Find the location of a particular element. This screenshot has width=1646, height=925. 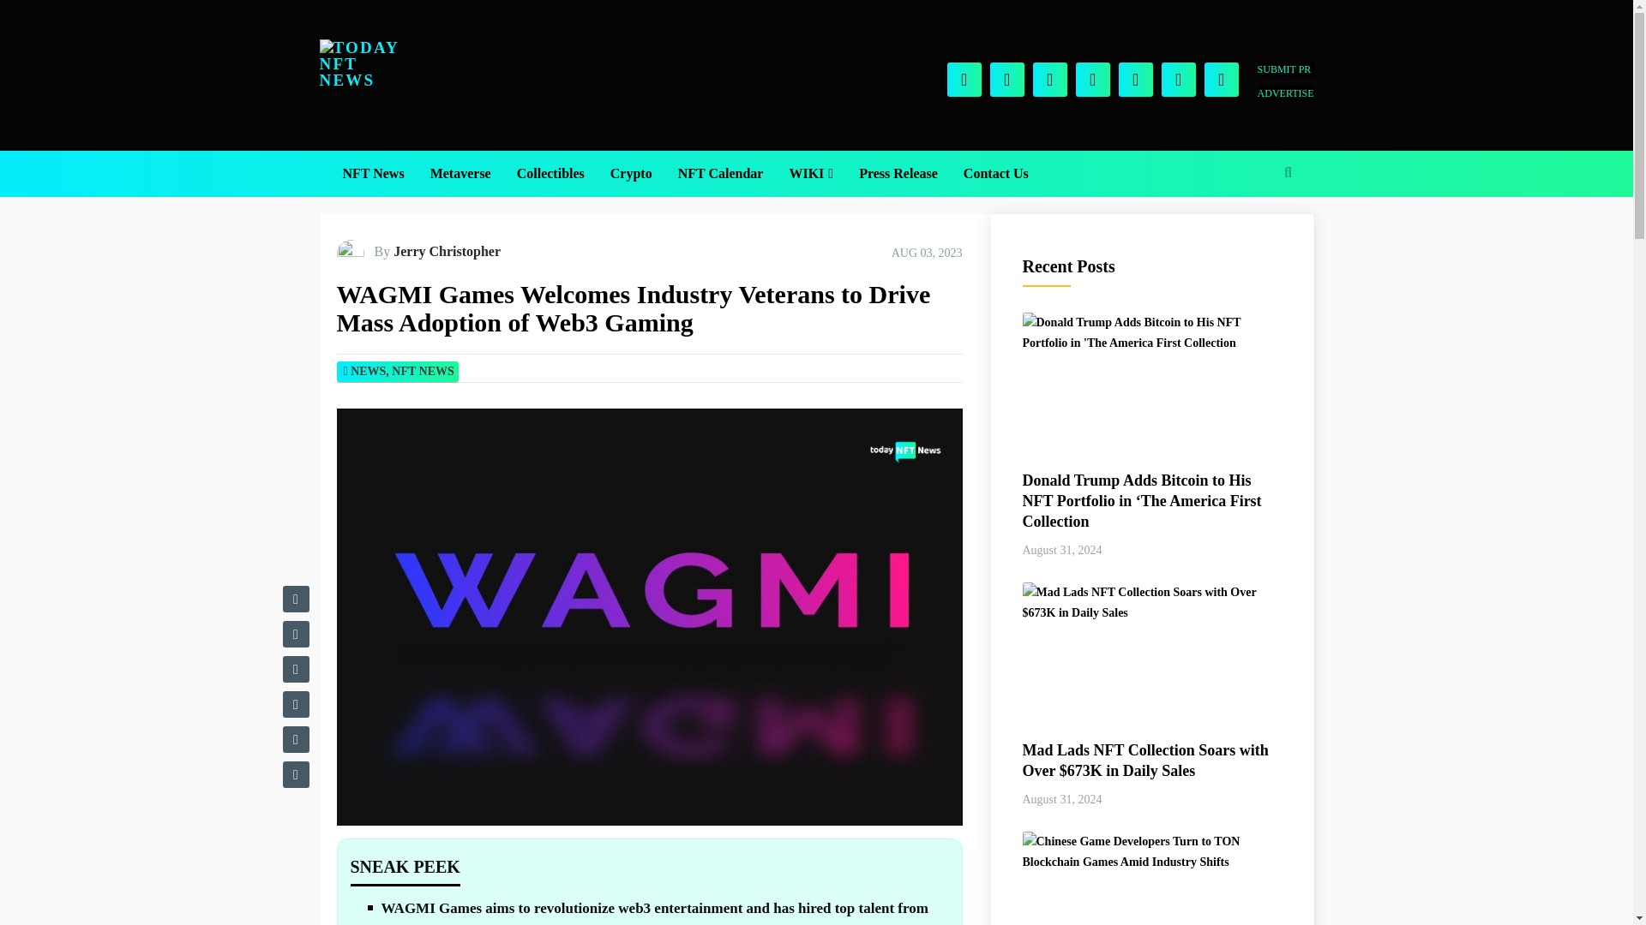

ADVERTISE is located at coordinates (1285, 92).